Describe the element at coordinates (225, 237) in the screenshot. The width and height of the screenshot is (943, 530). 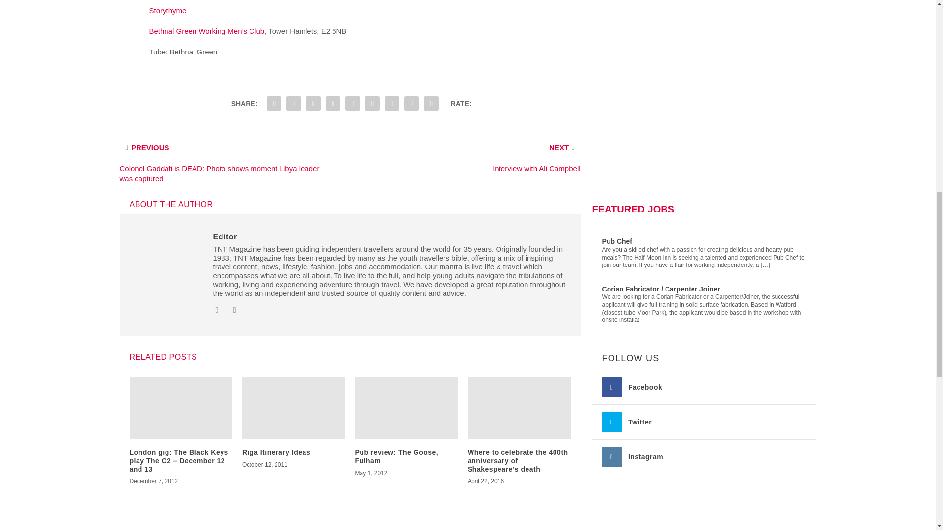
I see `Editor` at that location.